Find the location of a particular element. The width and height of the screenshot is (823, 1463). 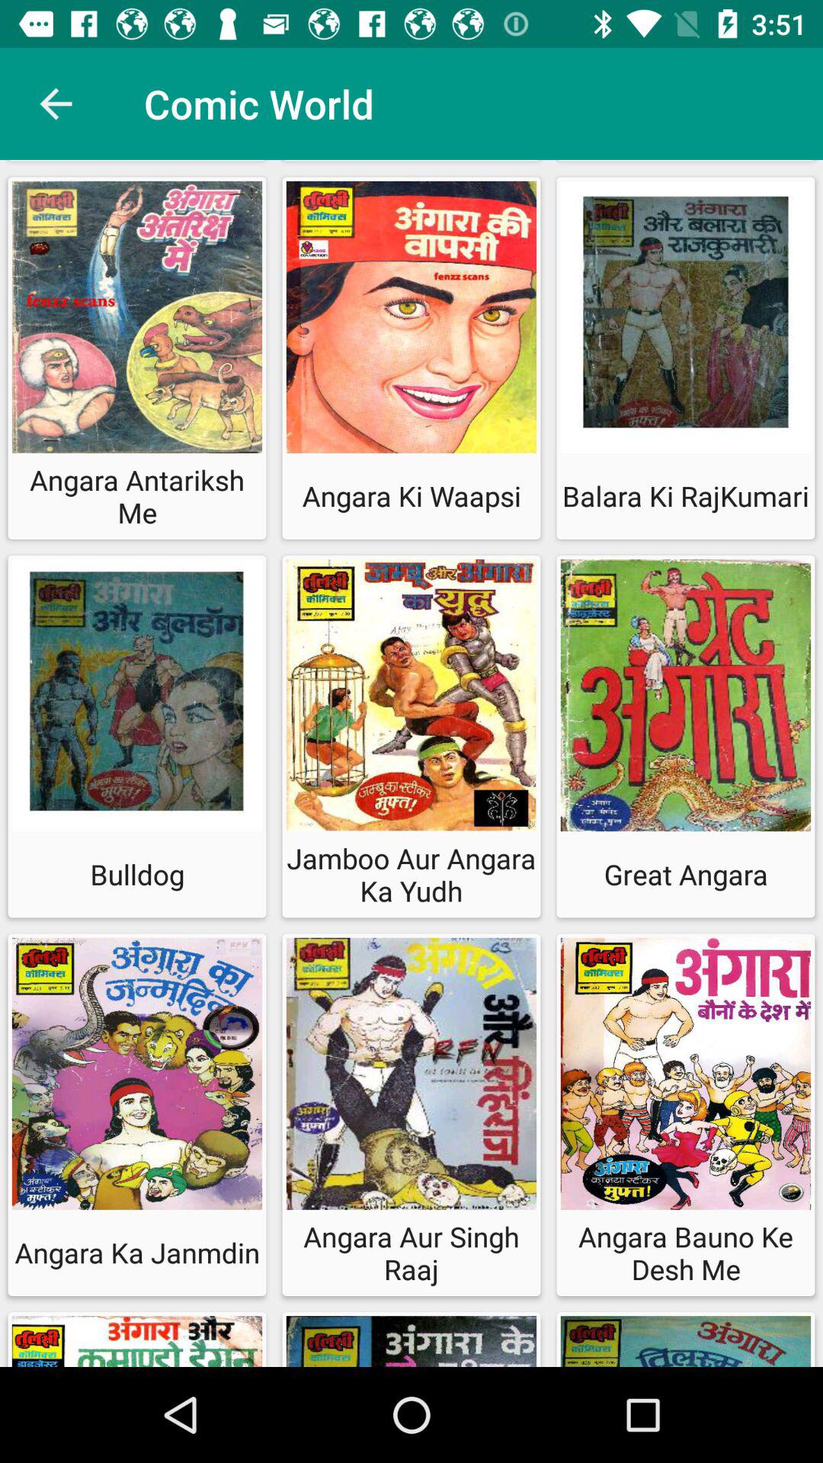

choose image above text jamboo aur angara ka yudh is located at coordinates (411, 699).